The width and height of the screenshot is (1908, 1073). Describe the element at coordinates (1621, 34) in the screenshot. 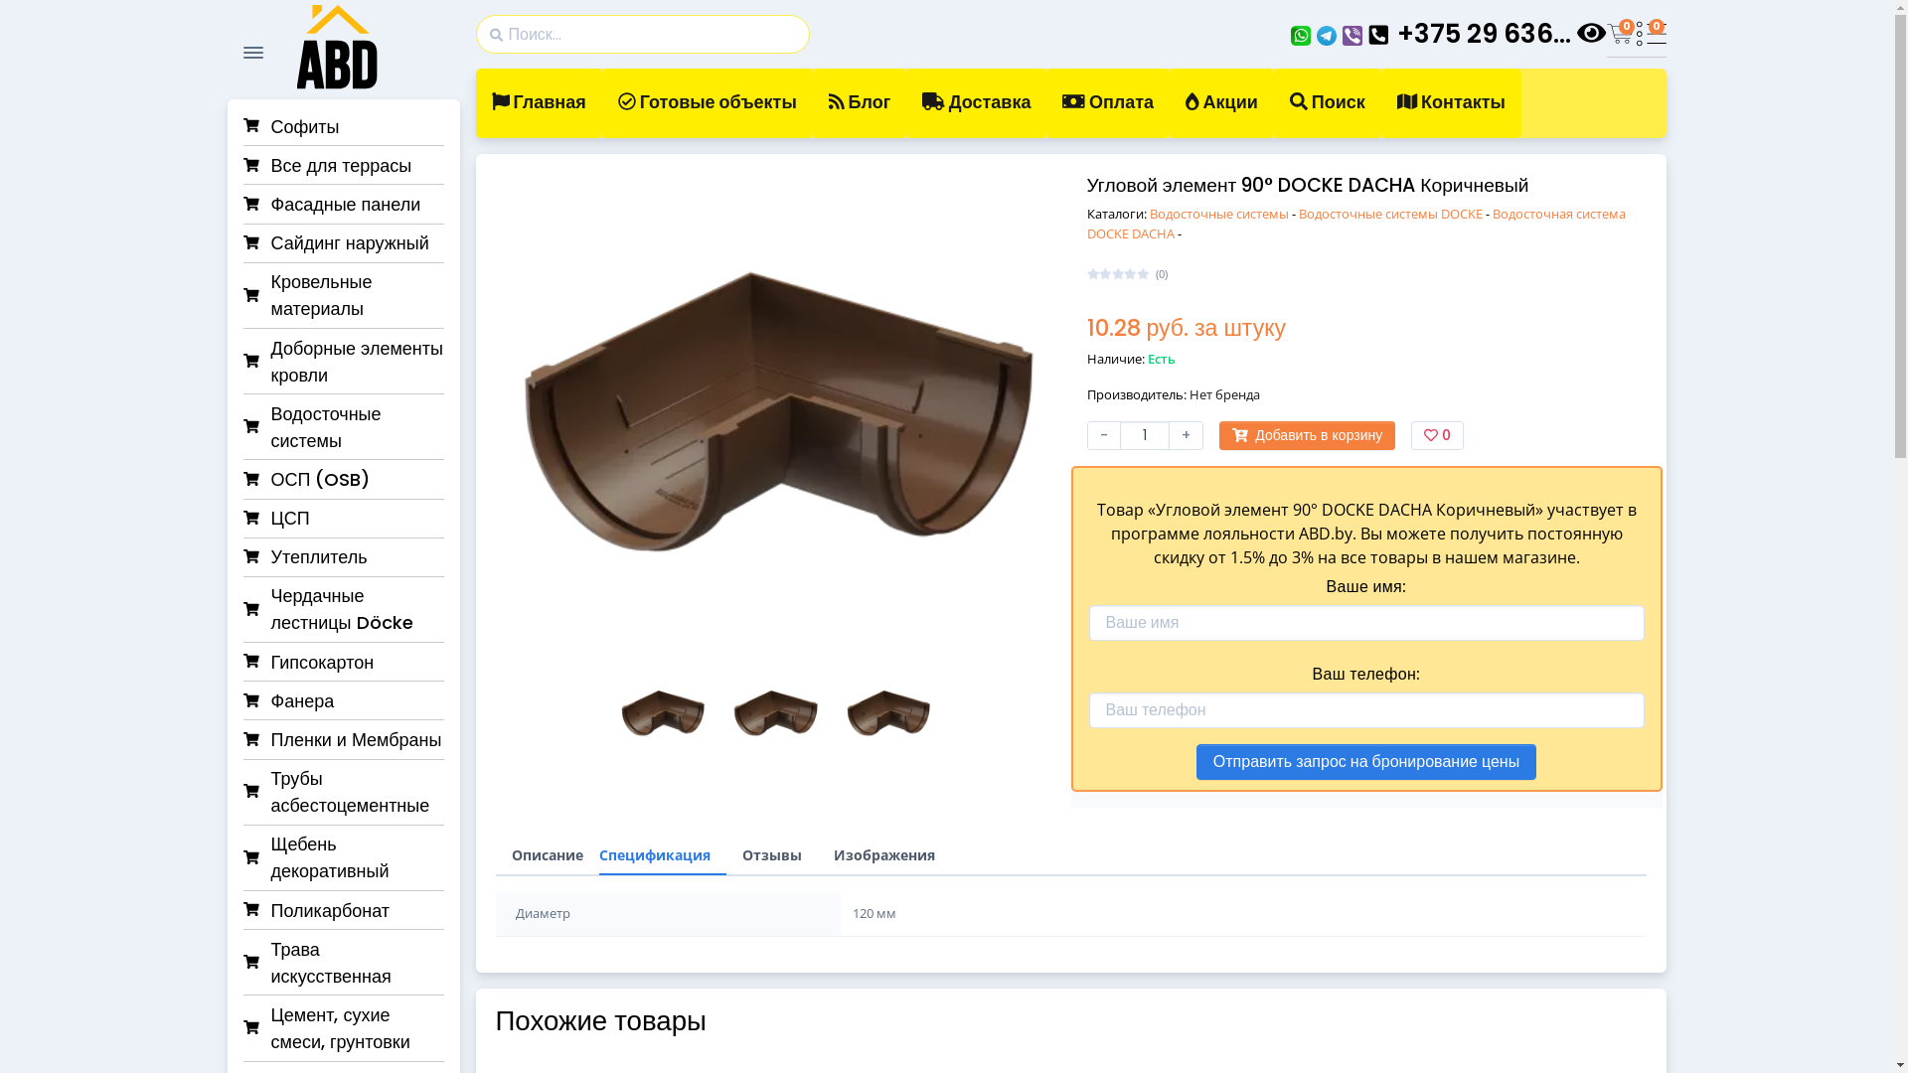

I see `0` at that location.